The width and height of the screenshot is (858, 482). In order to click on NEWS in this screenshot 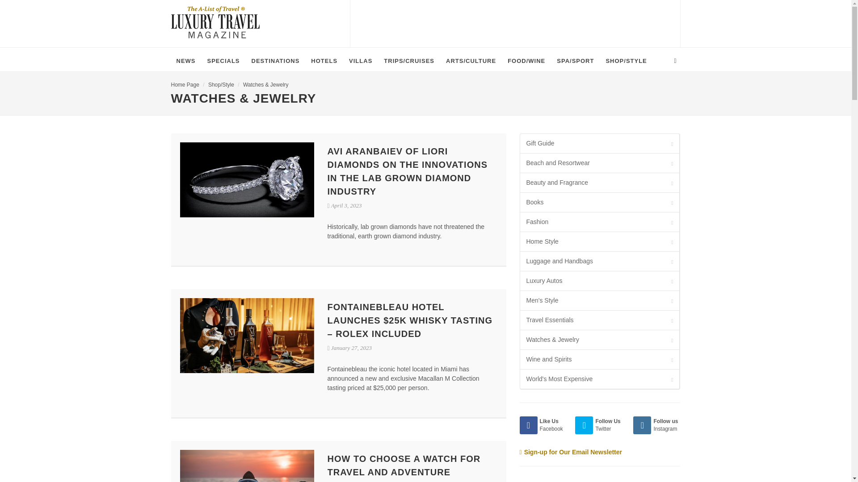, I will do `click(186, 61)`.